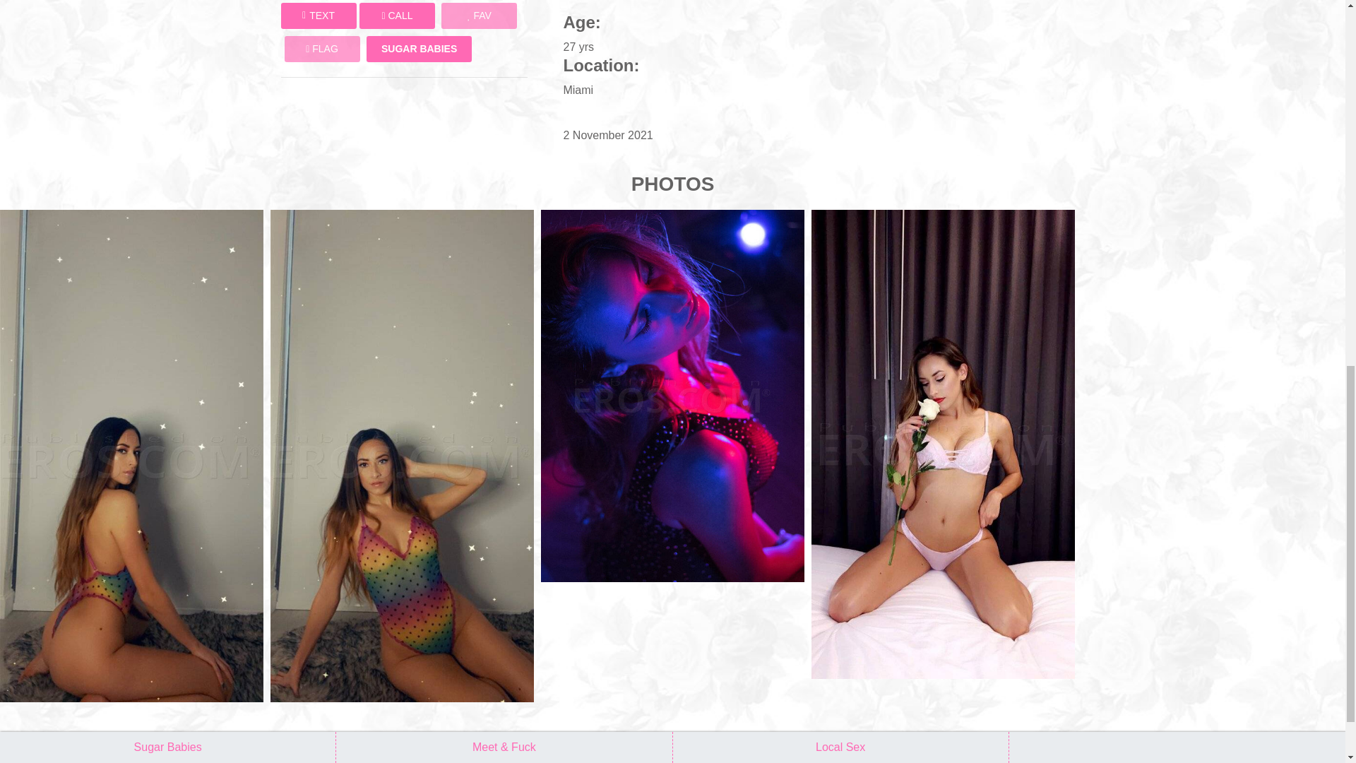 This screenshot has height=763, width=1356. Describe the element at coordinates (672, 396) in the screenshot. I see `Miami Escorts` at that location.